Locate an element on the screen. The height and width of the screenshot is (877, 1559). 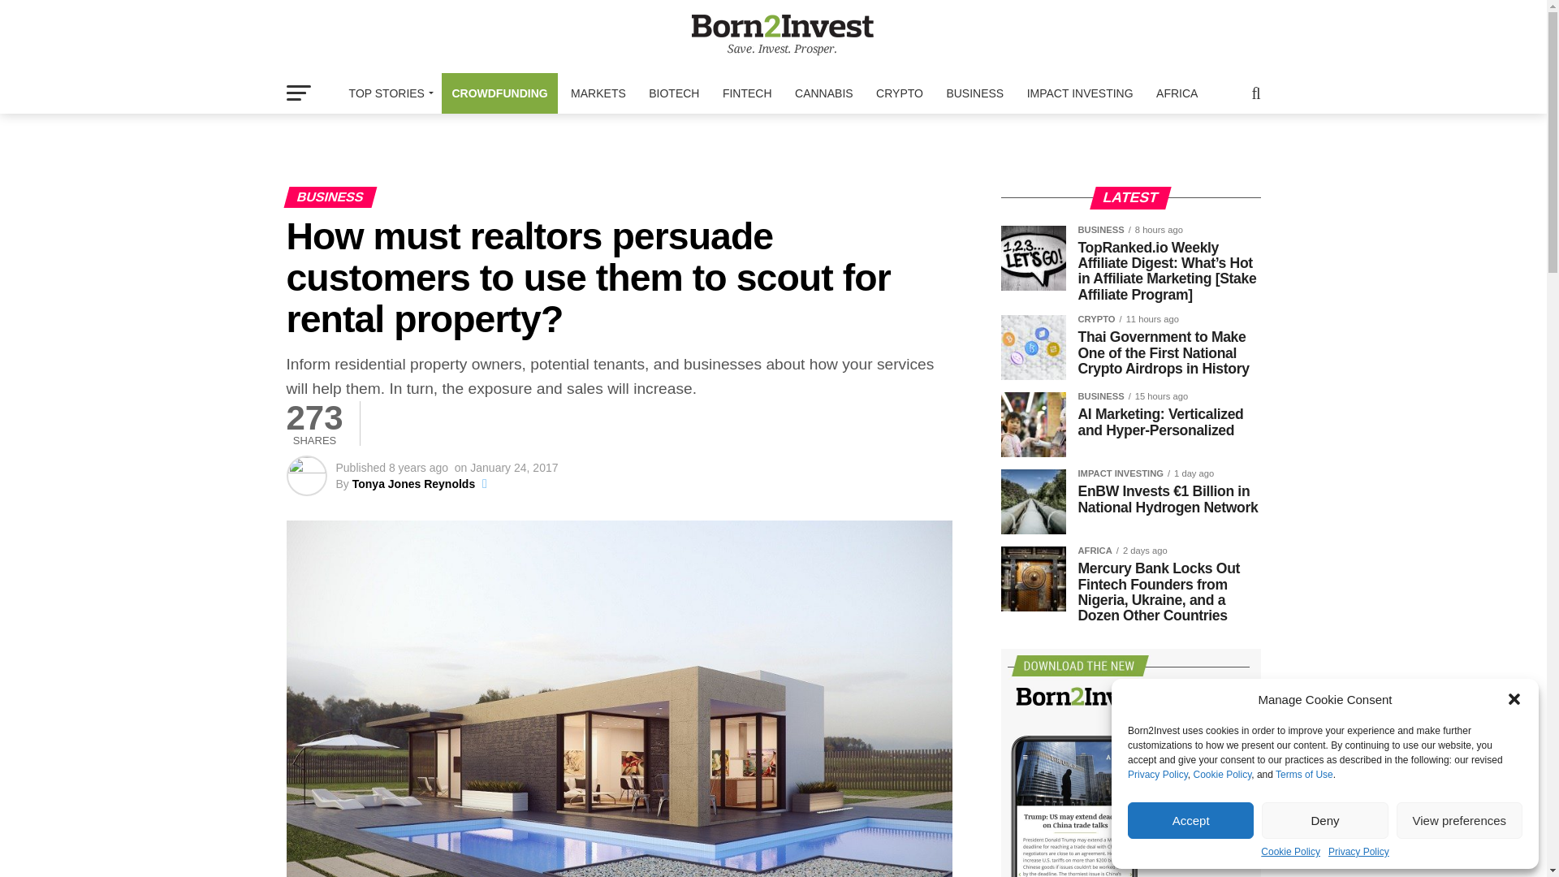
MARKETS is located at coordinates (598, 93).